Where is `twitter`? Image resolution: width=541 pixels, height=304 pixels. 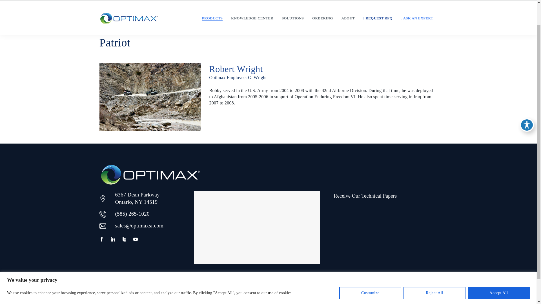 twitter is located at coordinates (124, 239).